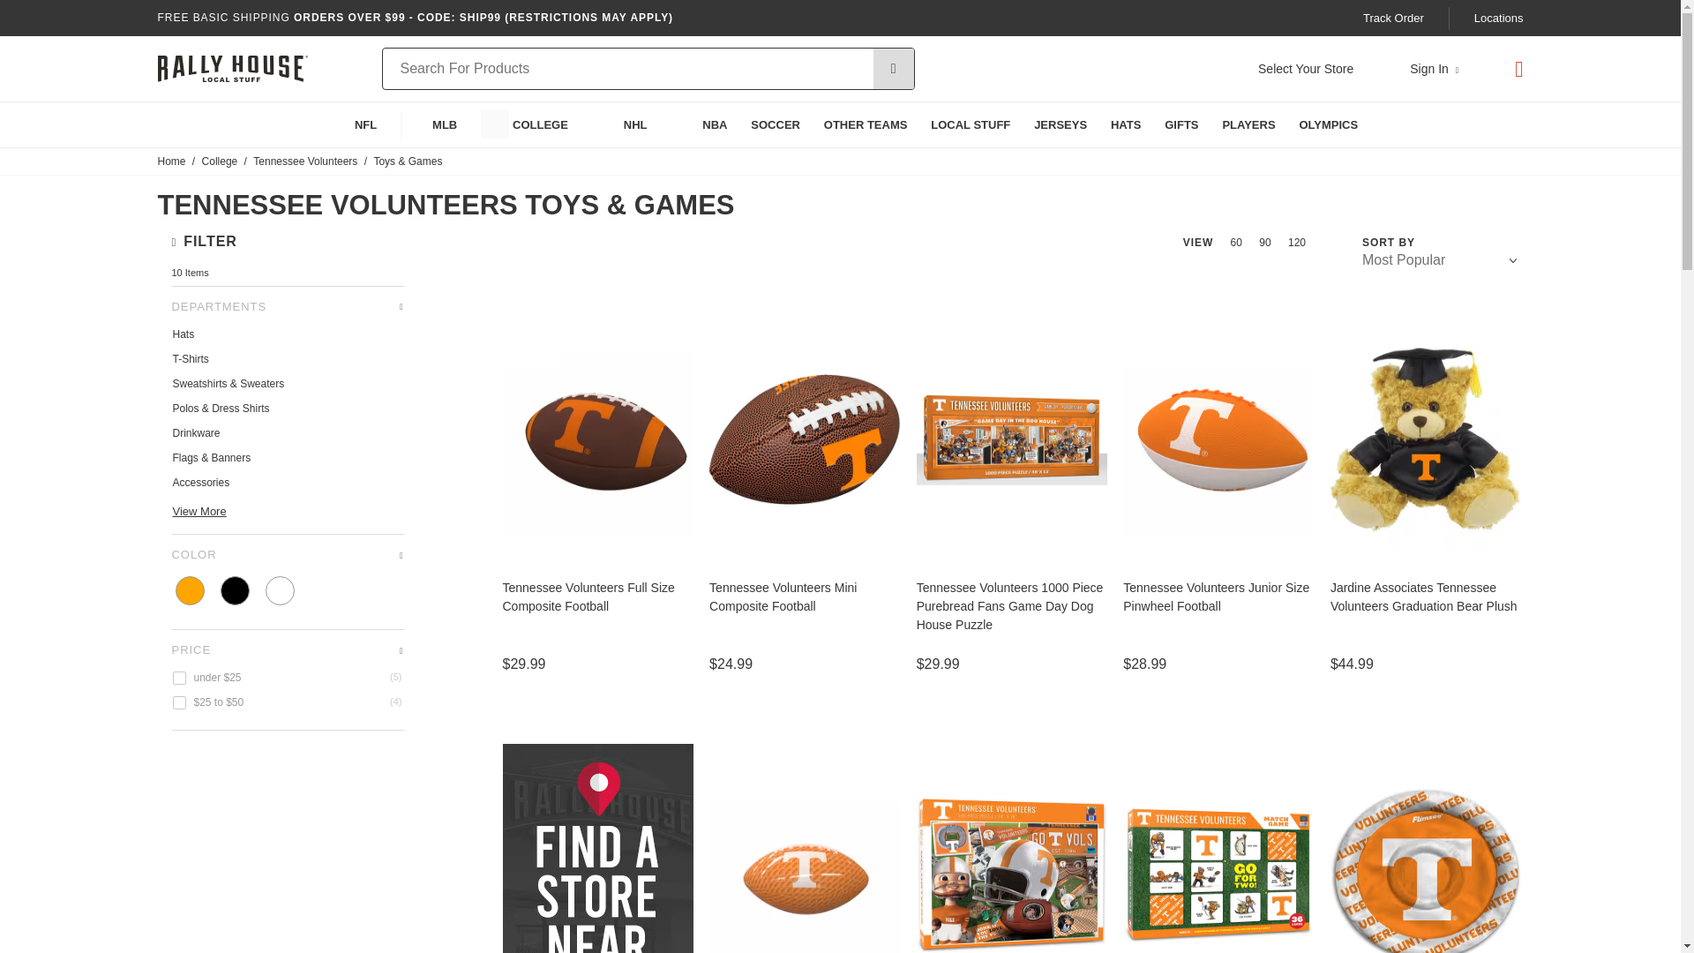 The width and height of the screenshot is (1694, 953). What do you see at coordinates (1498, 18) in the screenshot?
I see `Locations` at bounding box center [1498, 18].